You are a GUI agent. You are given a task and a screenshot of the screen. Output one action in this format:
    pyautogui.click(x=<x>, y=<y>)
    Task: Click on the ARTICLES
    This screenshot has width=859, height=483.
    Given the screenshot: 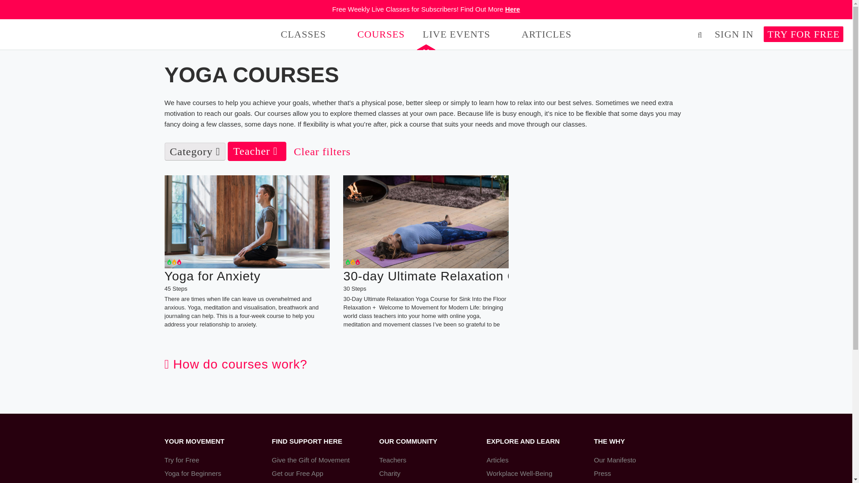 What is the action you would take?
    pyautogui.click(x=547, y=34)
    